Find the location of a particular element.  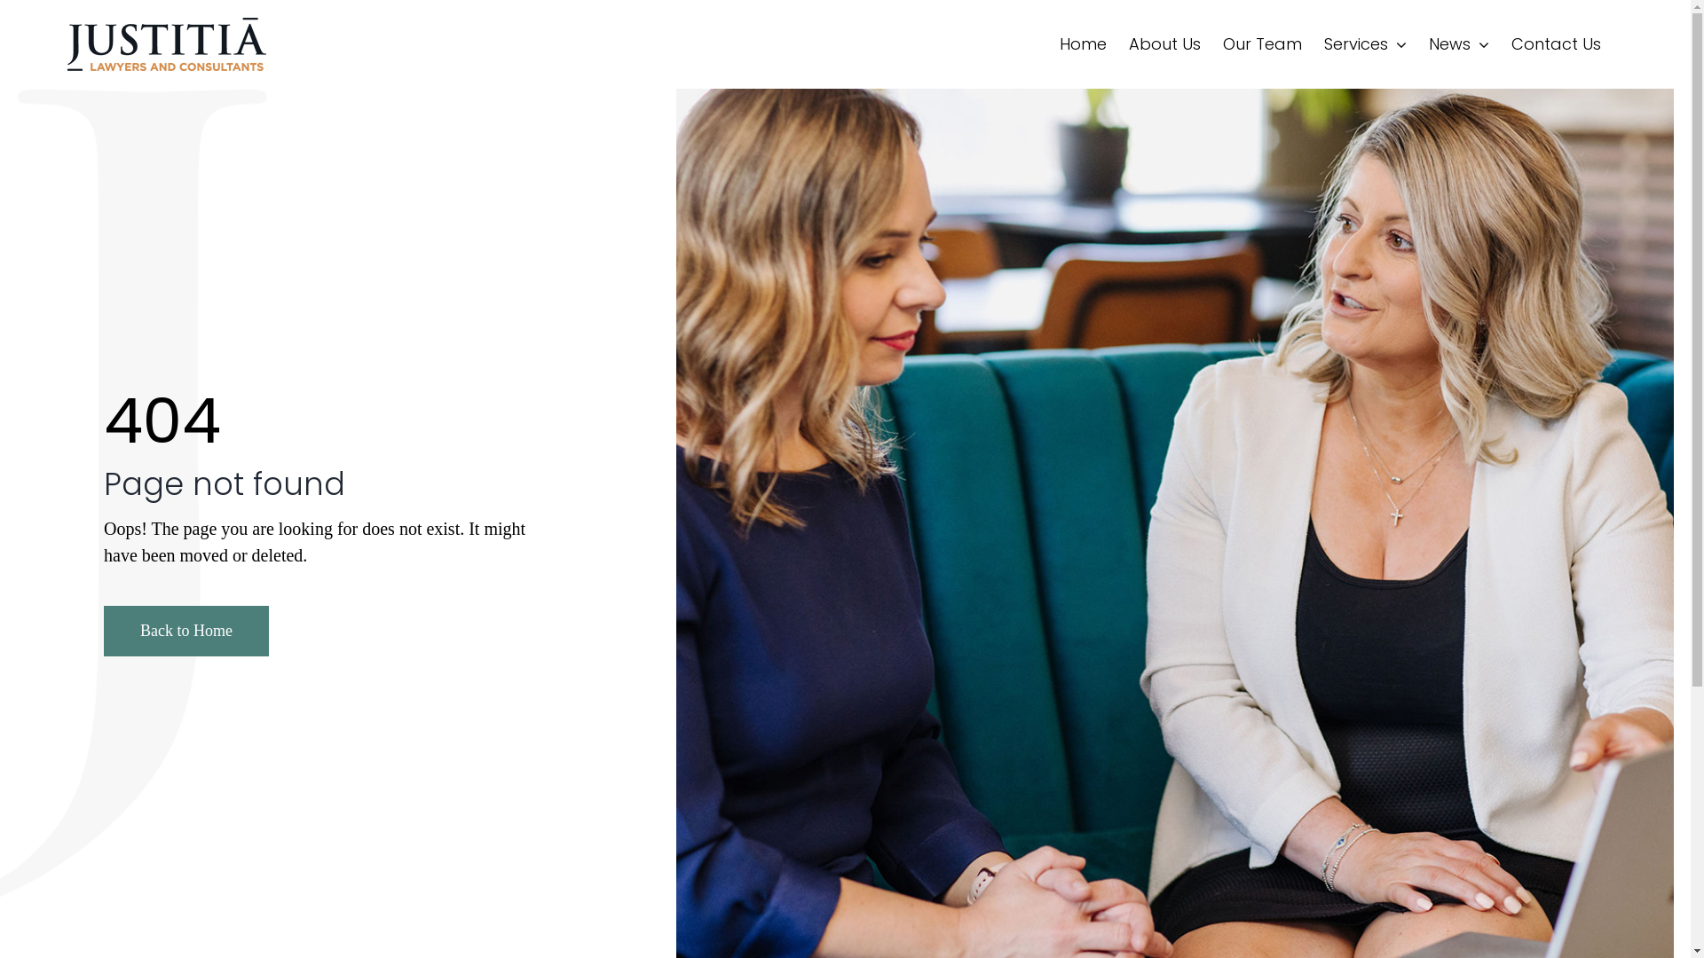

Back to Home is located at coordinates (186, 632).